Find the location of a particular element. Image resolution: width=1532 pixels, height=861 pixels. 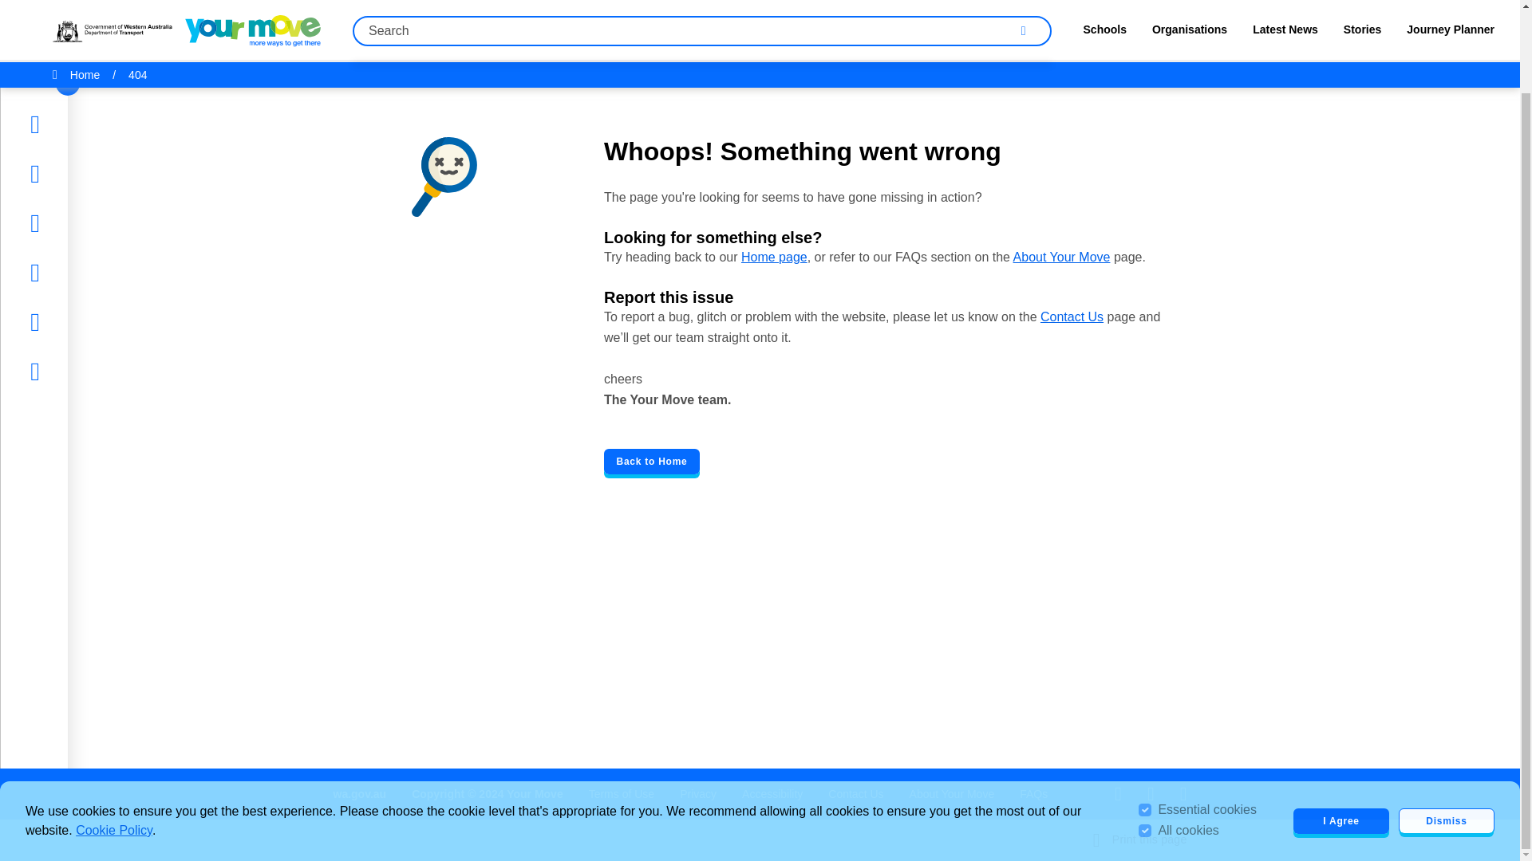

Latest News is located at coordinates (81, 131).